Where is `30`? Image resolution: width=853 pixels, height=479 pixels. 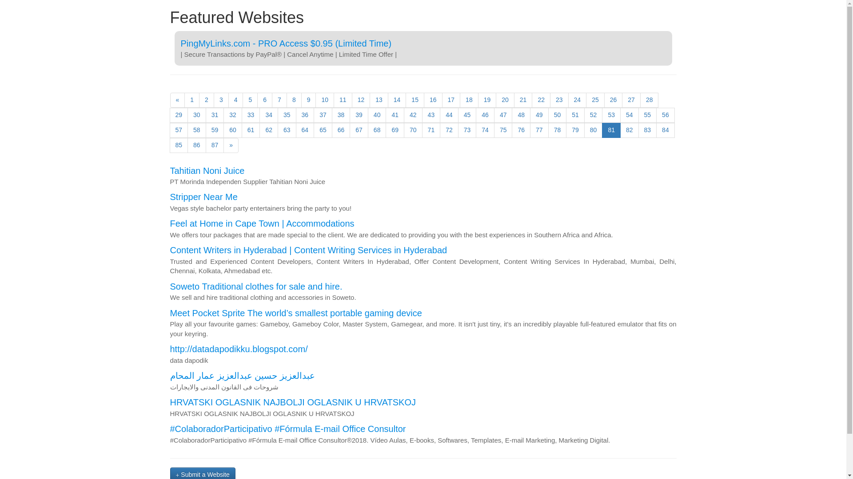
30 is located at coordinates (197, 115).